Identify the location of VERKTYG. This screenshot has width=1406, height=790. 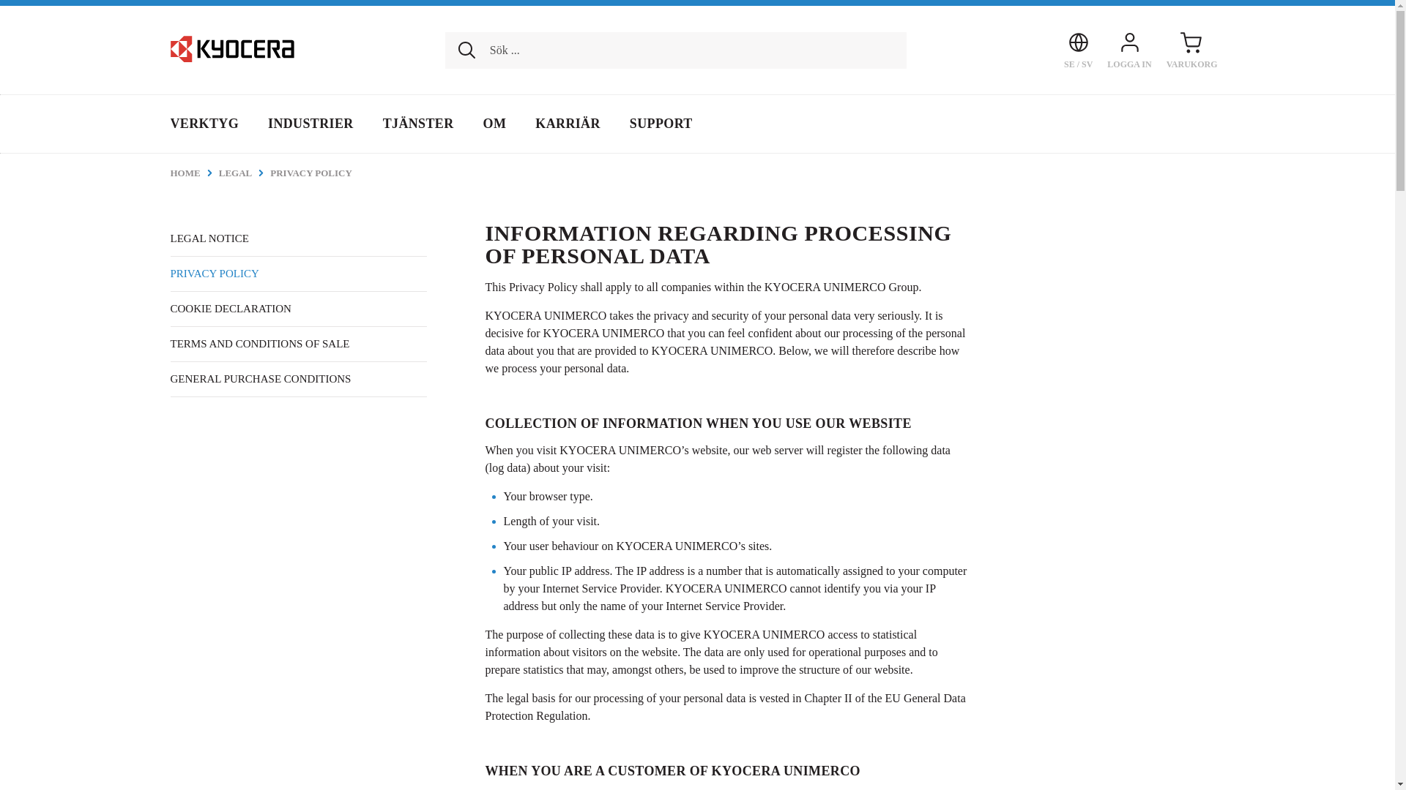
(211, 124).